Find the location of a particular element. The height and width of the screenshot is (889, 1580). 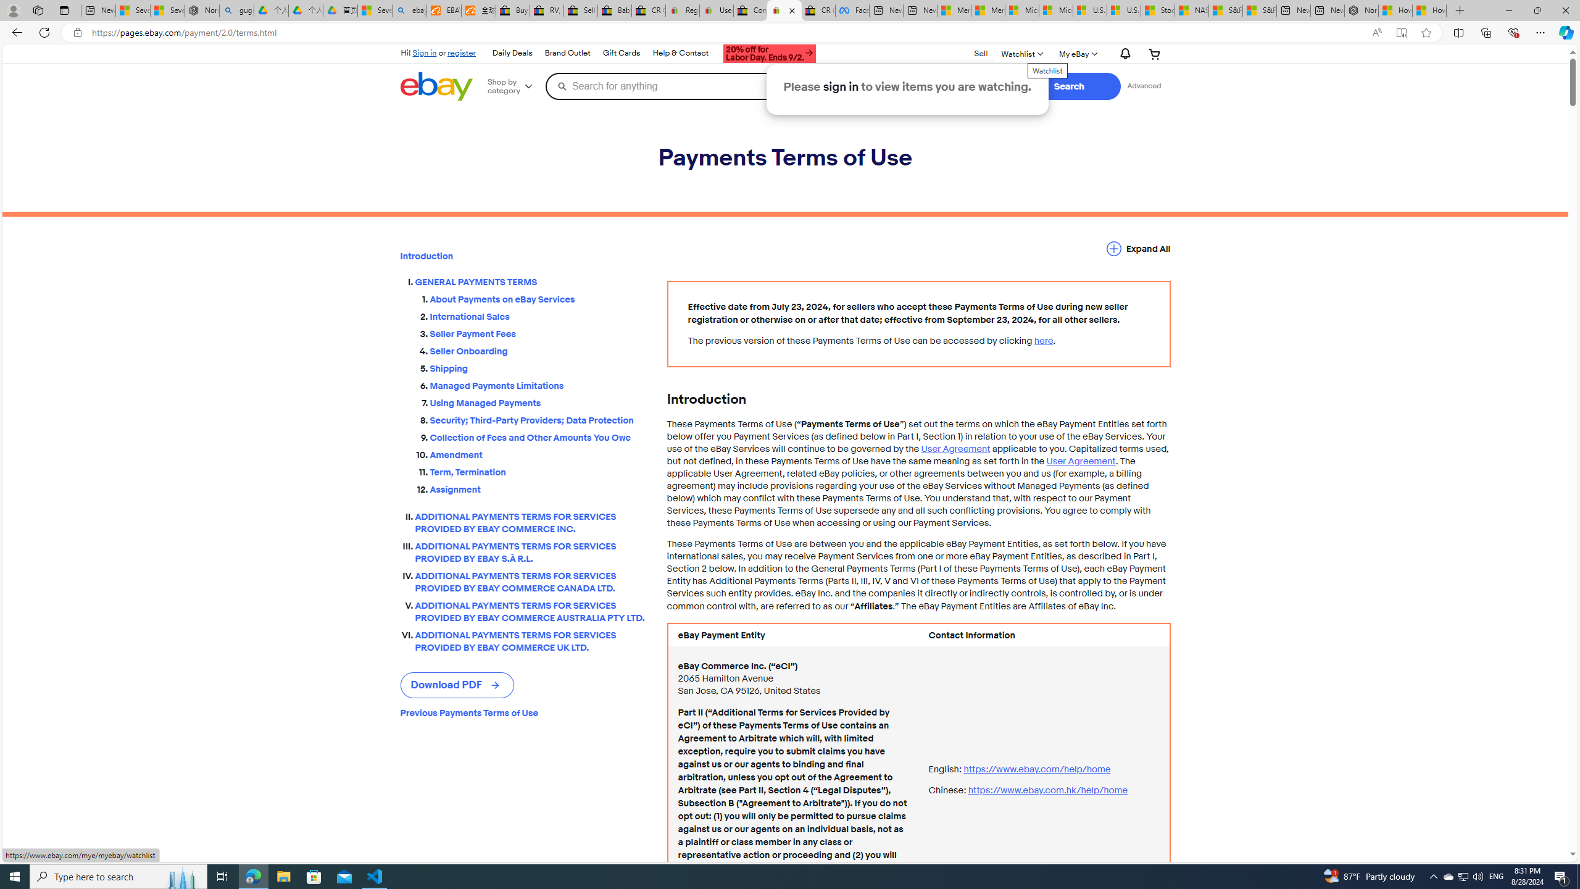

eBay Home is located at coordinates (436, 86).